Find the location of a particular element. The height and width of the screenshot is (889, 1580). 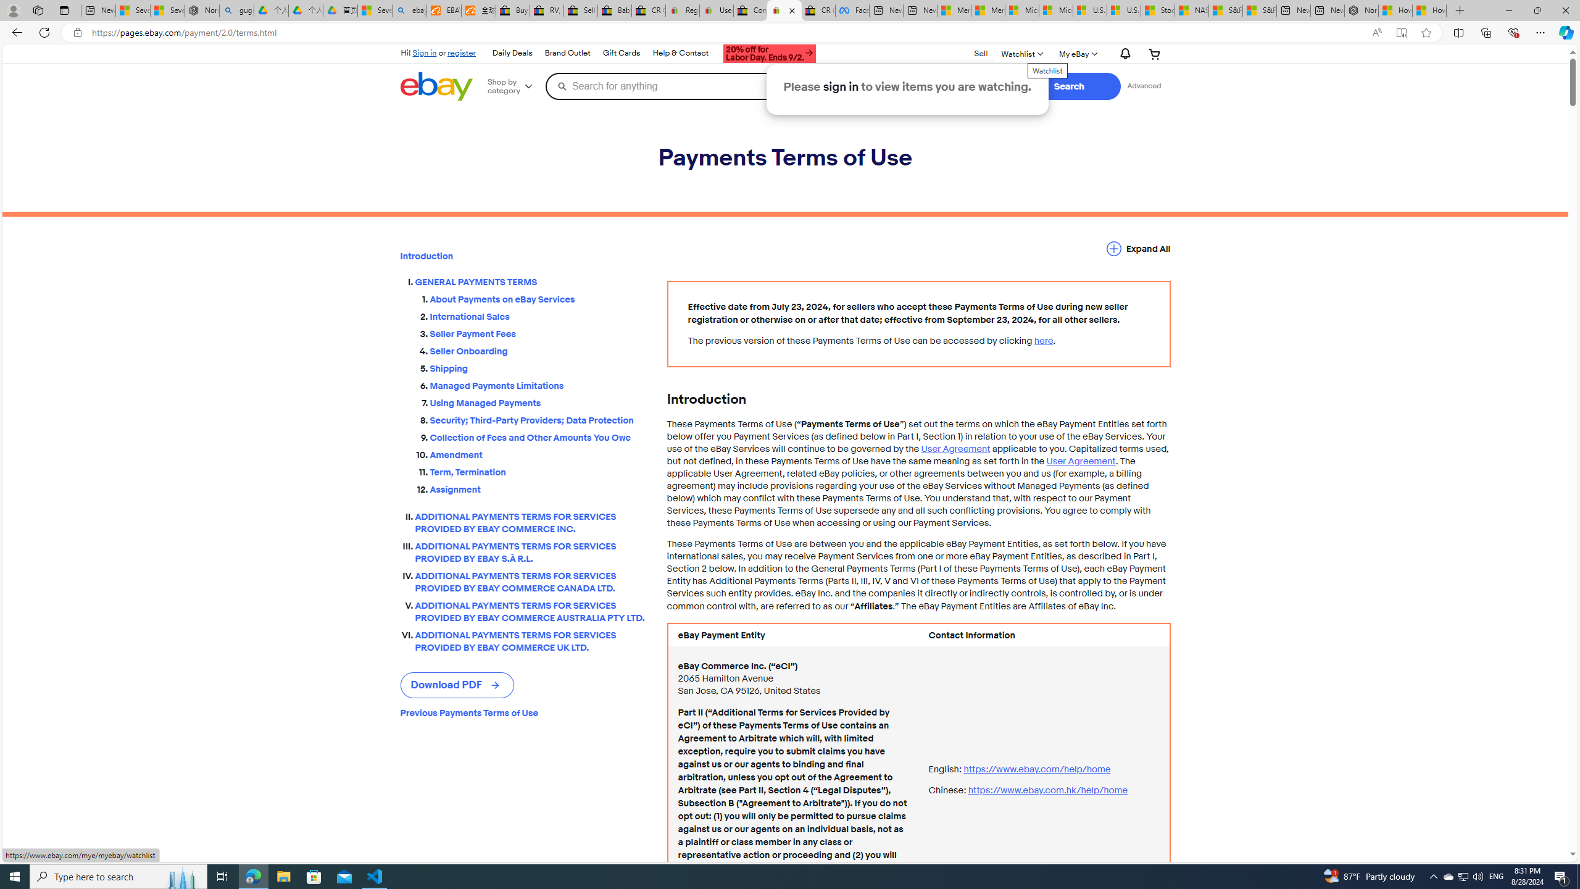

eBay Home is located at coordinates (436, 86).